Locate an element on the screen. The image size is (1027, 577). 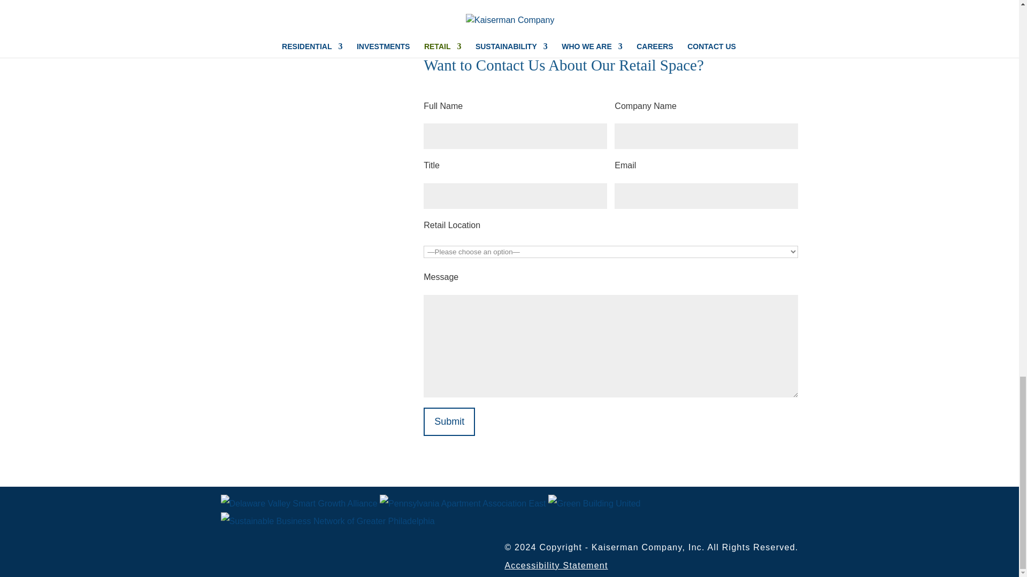
Submit is located at coordinates (449, 422).